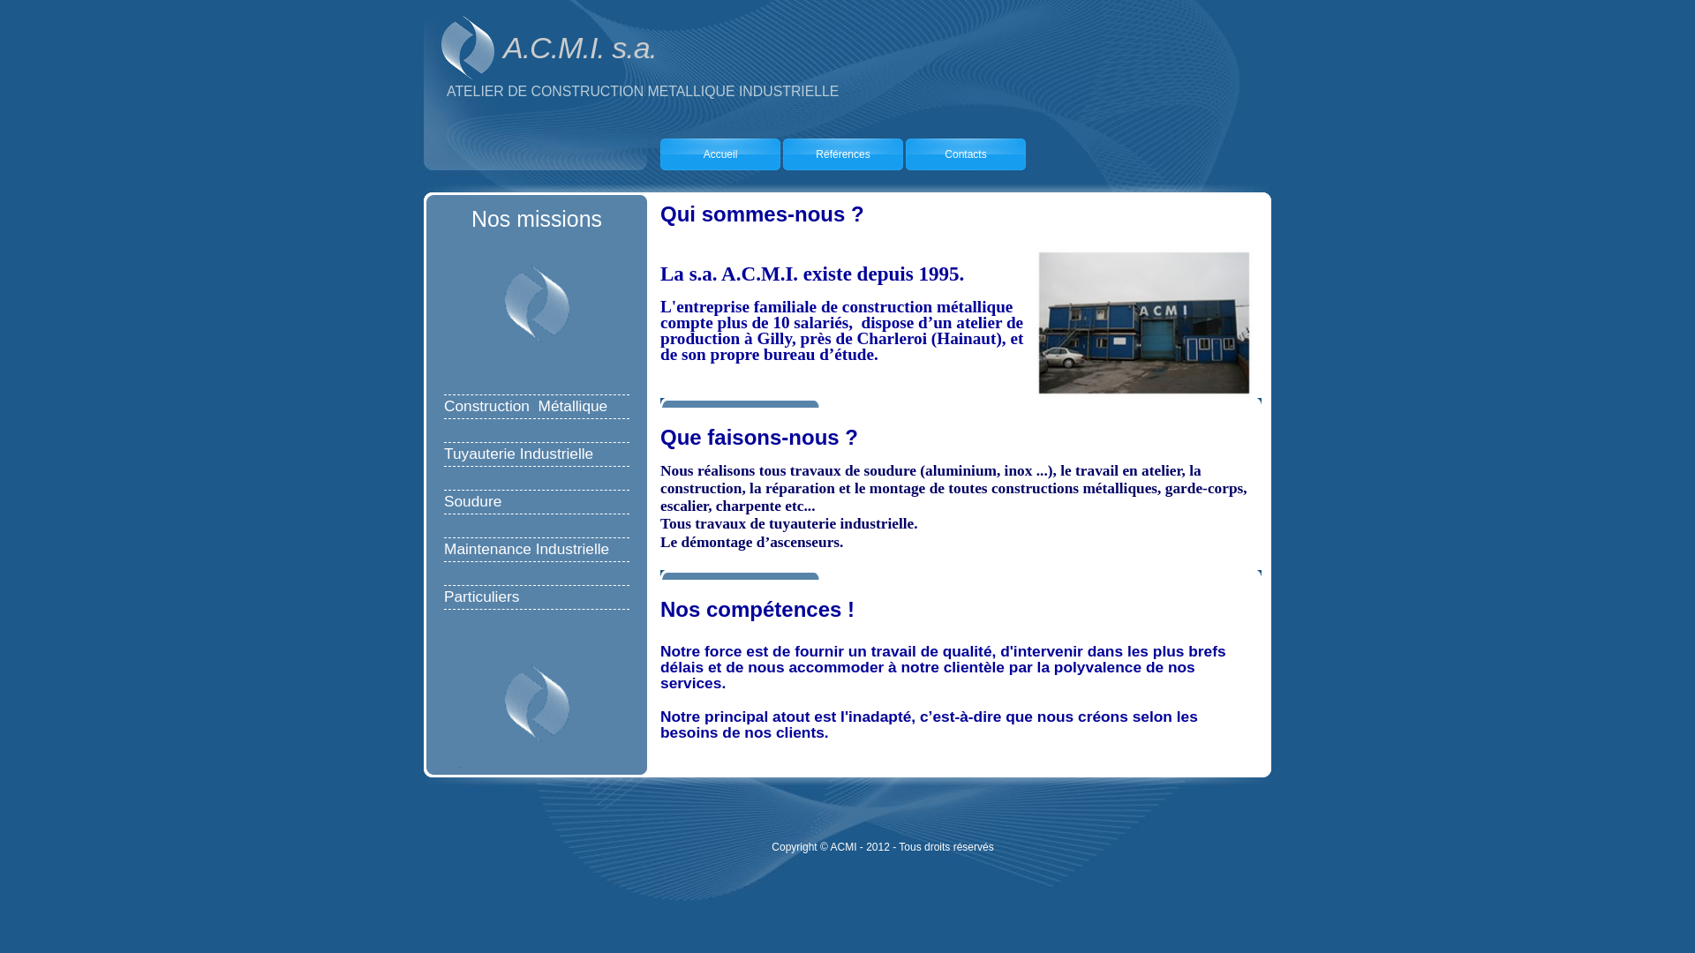 This screenshot has height=953, width=1695. What do you see at coordinates (720, 154) in the screenshot?
I see `Accueil` at bounding box center [720, 154].